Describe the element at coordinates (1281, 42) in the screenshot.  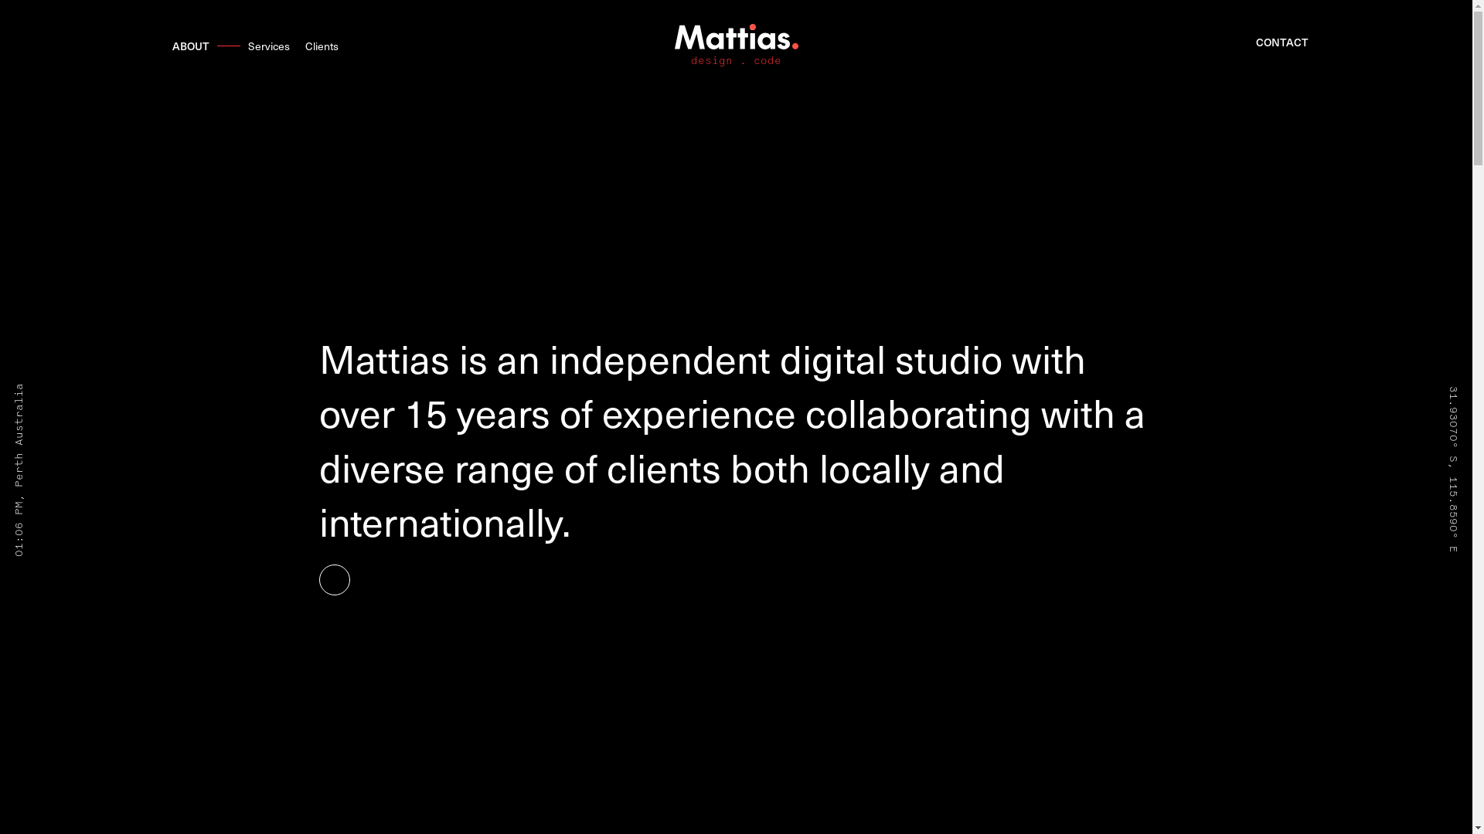
I see `CONTACT` at that location.